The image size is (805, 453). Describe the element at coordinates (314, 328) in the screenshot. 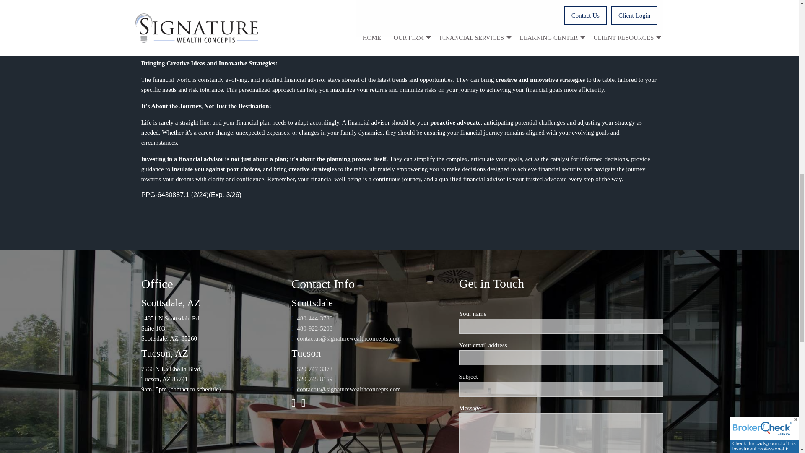

I see `480-922-5203` at that location.